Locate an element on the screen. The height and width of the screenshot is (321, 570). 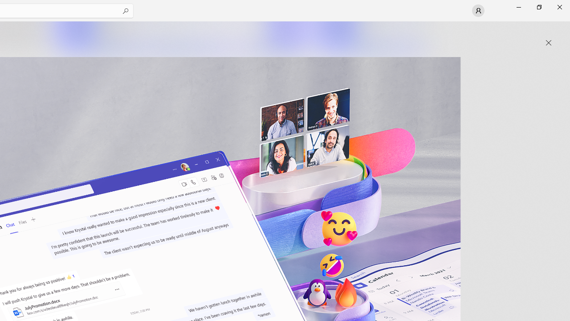
Minimize Microsoft Store is located at coordinates (518, 7).